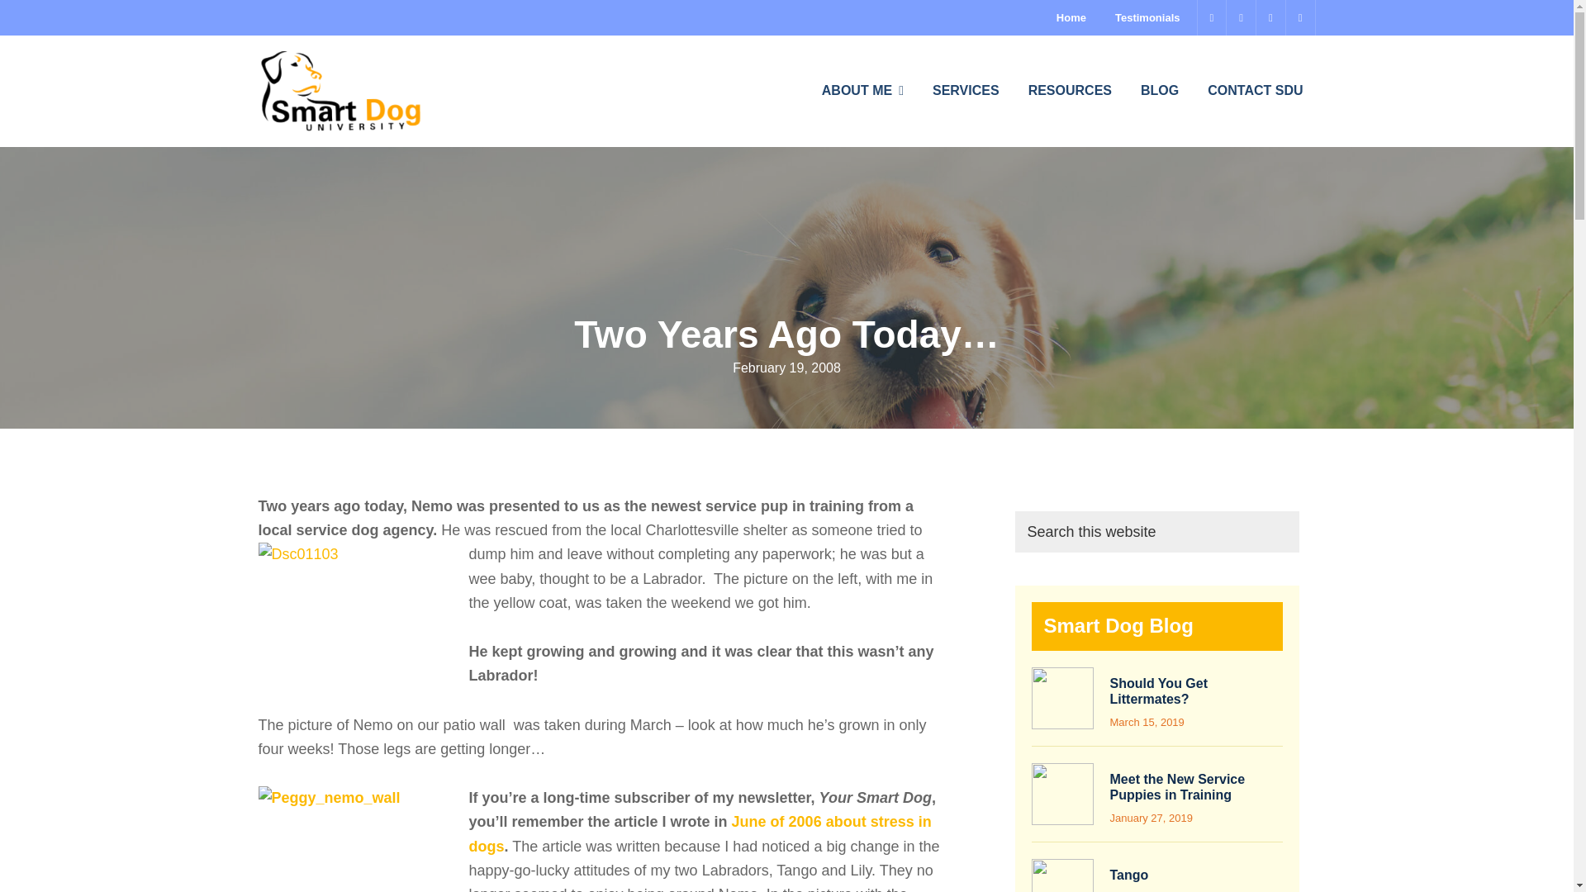  What do you see at coordinates (1178, 786) in the screenshot?
I see `Meet the New Service Puppies in Training` at bounding box center [1178, 786].